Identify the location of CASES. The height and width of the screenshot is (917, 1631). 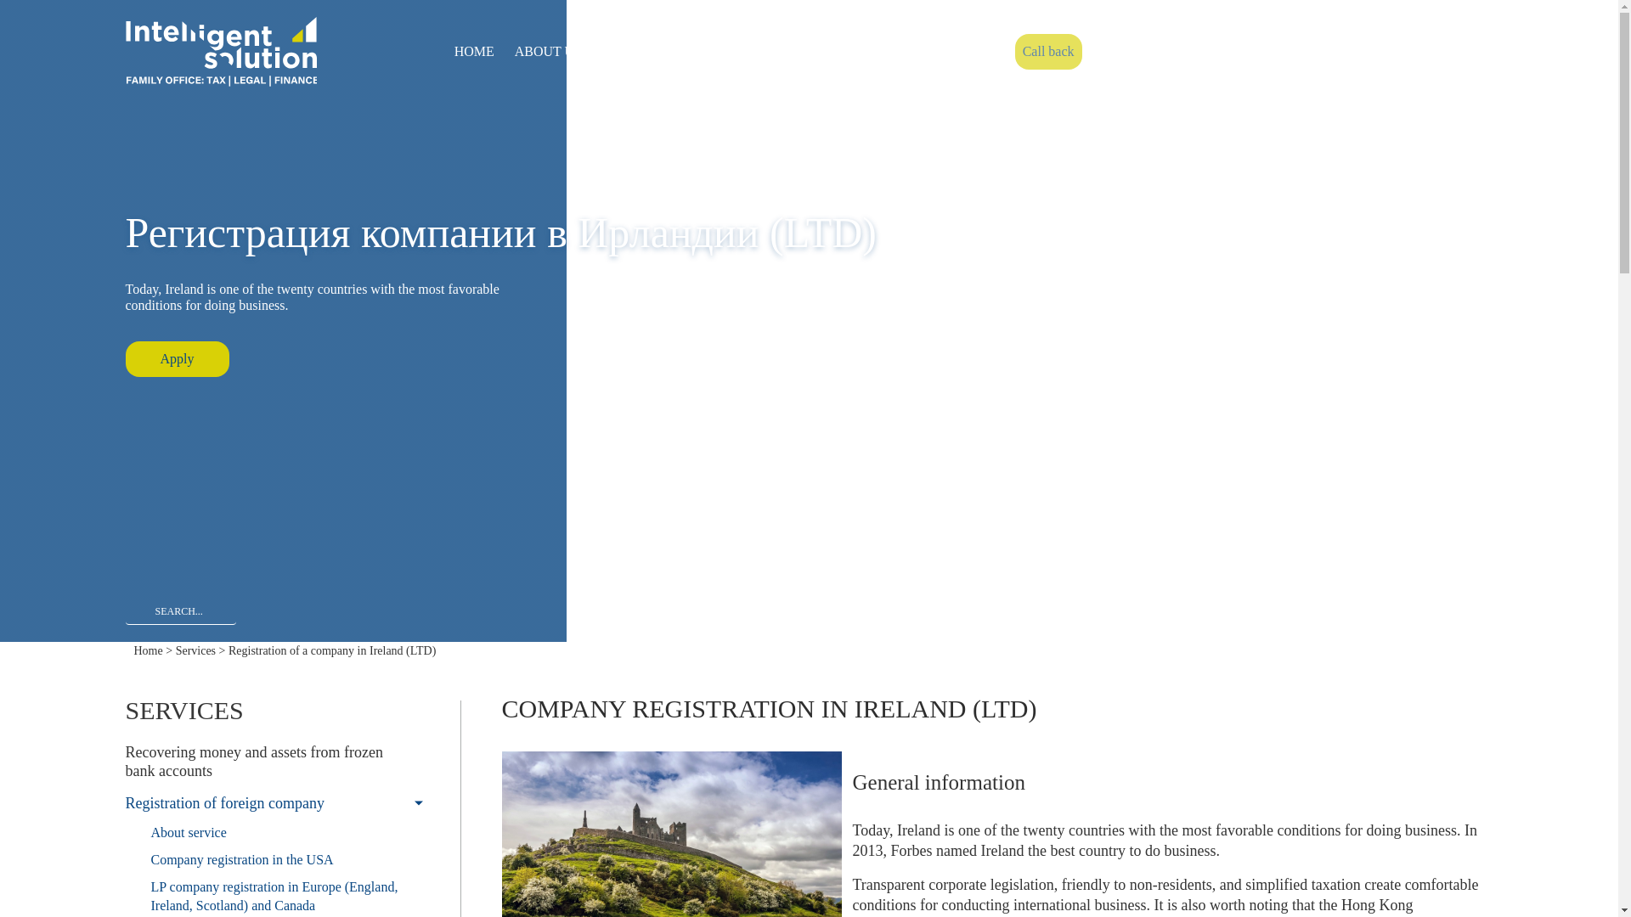
(707, 52).